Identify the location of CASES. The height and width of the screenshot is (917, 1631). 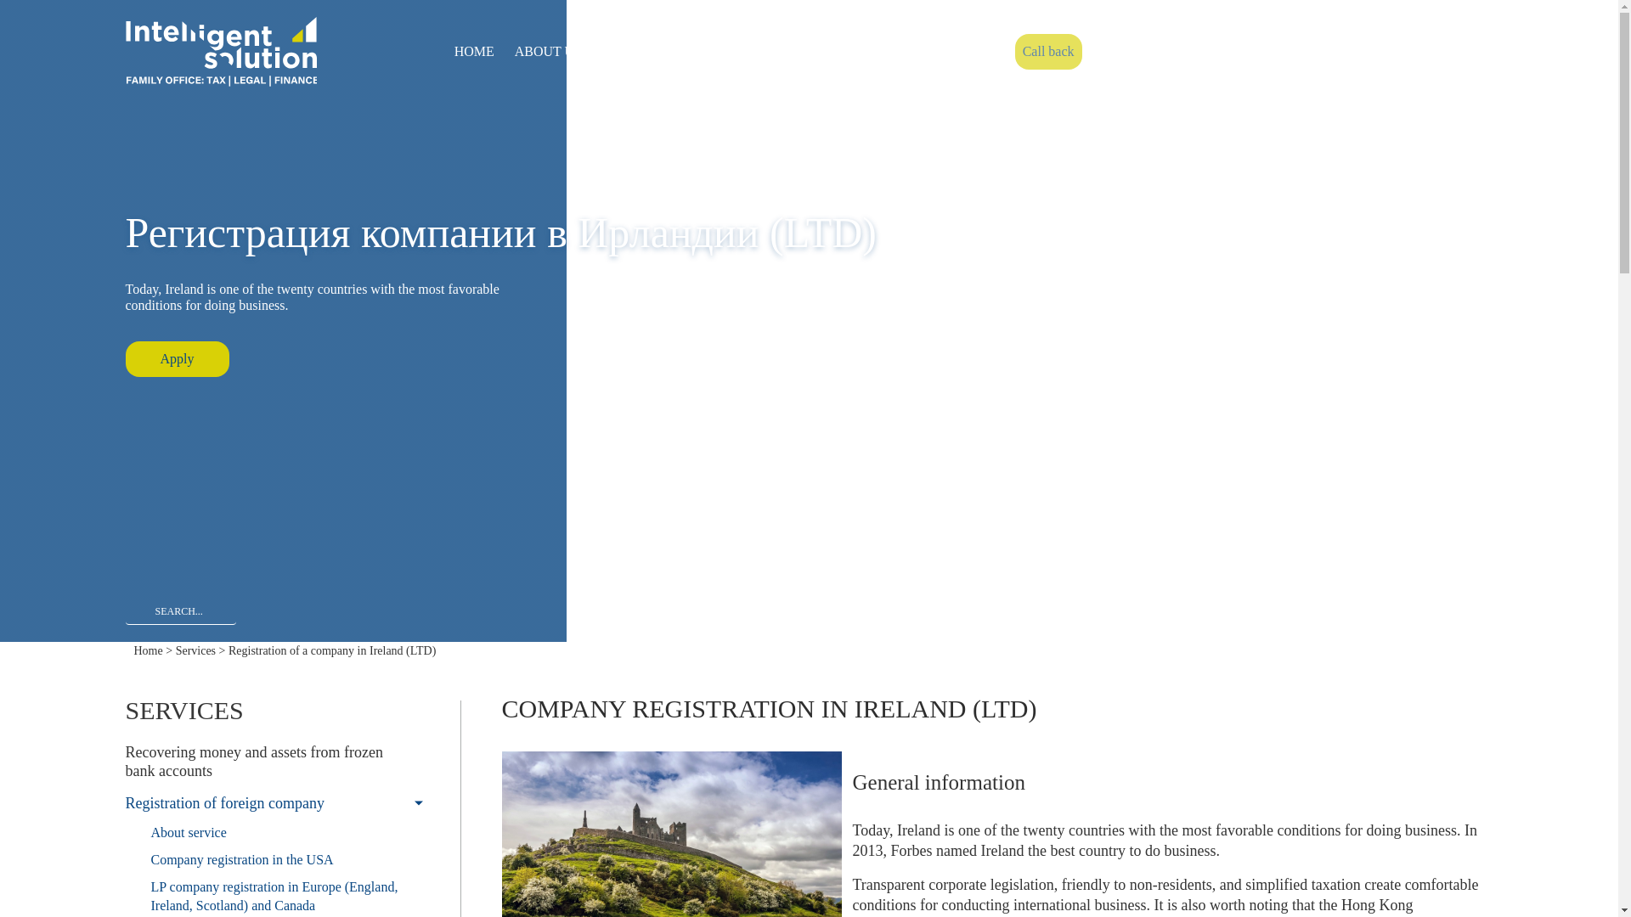
(707, 52).